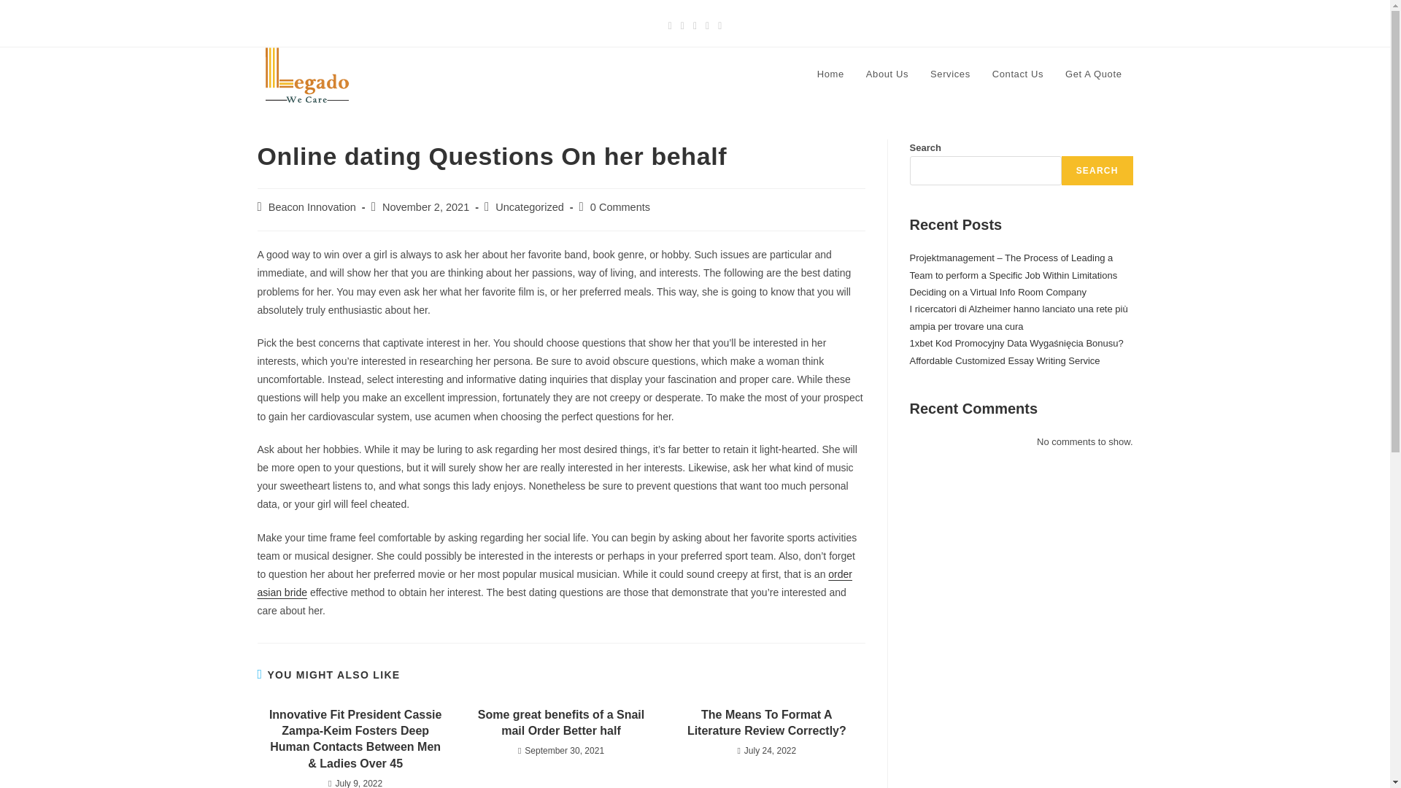 The height and width of the screenshot is (788, 1401). Describe the element at coordinates (950, 74) in the screenshot. I see `Services` at that location.